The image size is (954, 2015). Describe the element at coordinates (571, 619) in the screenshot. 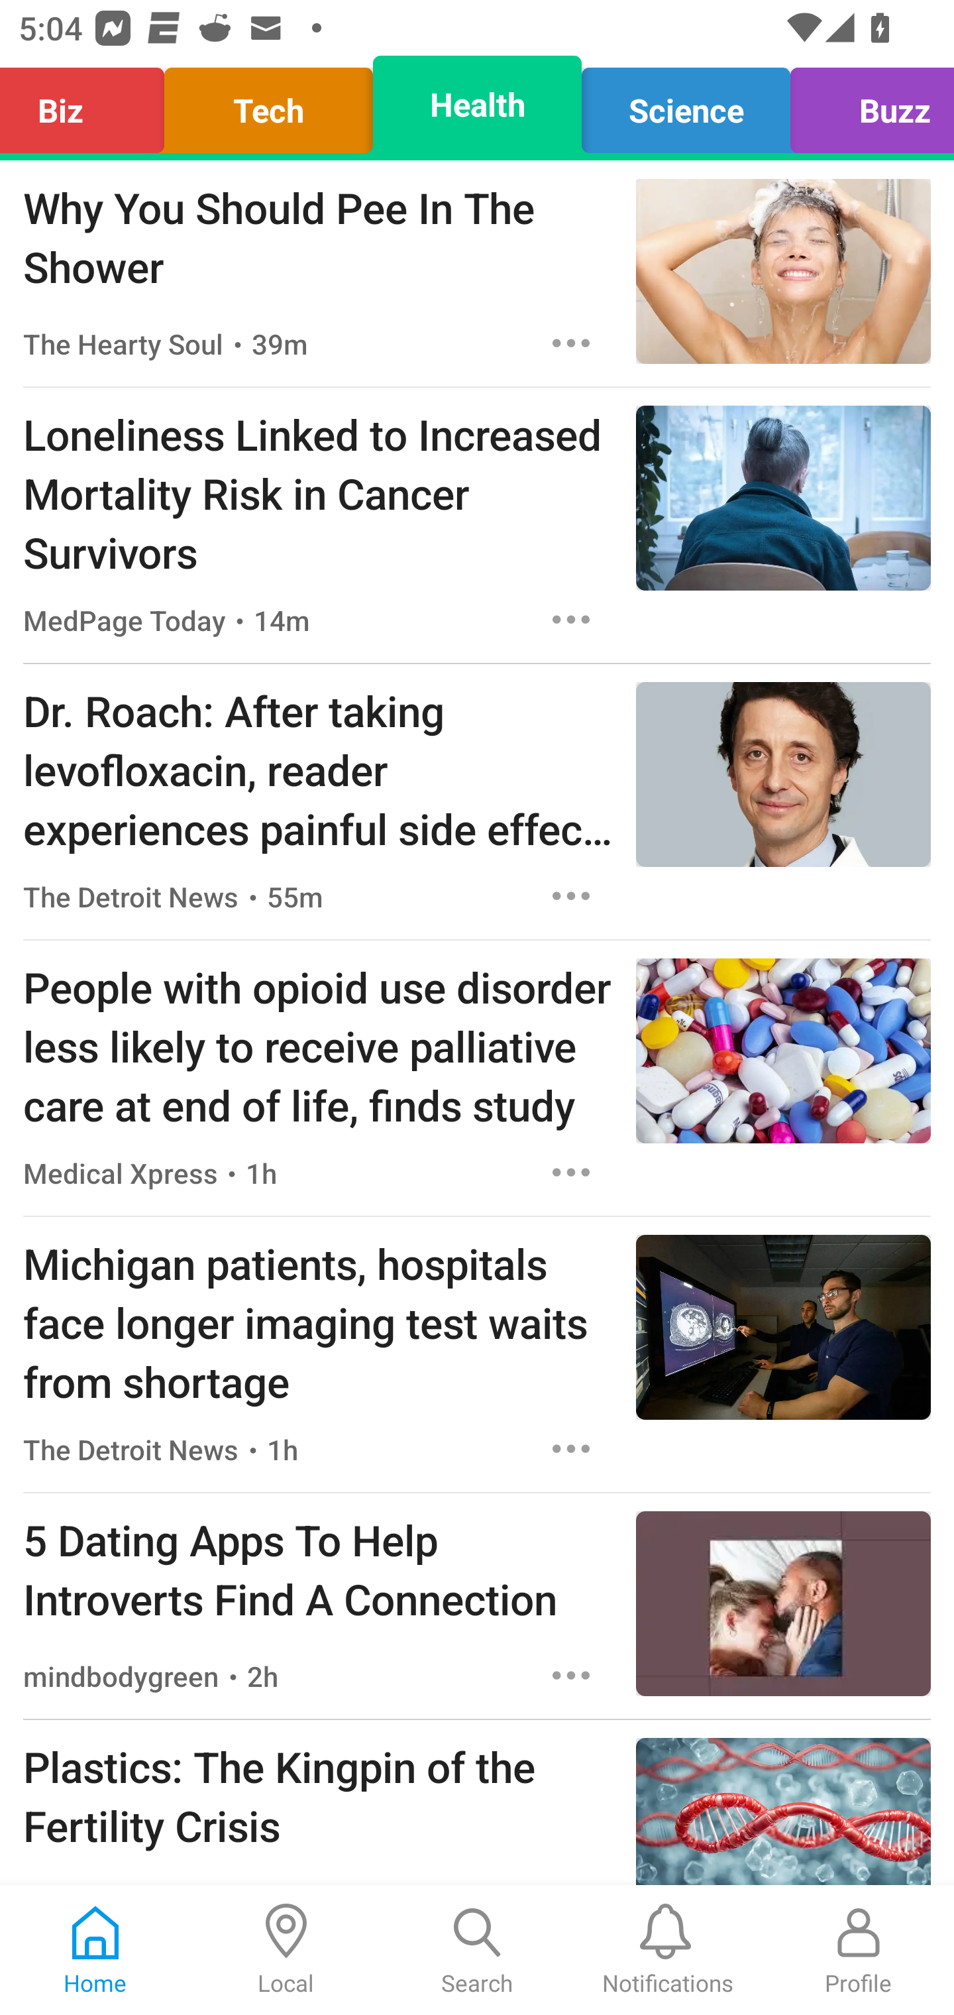

I see `Options` at that location.